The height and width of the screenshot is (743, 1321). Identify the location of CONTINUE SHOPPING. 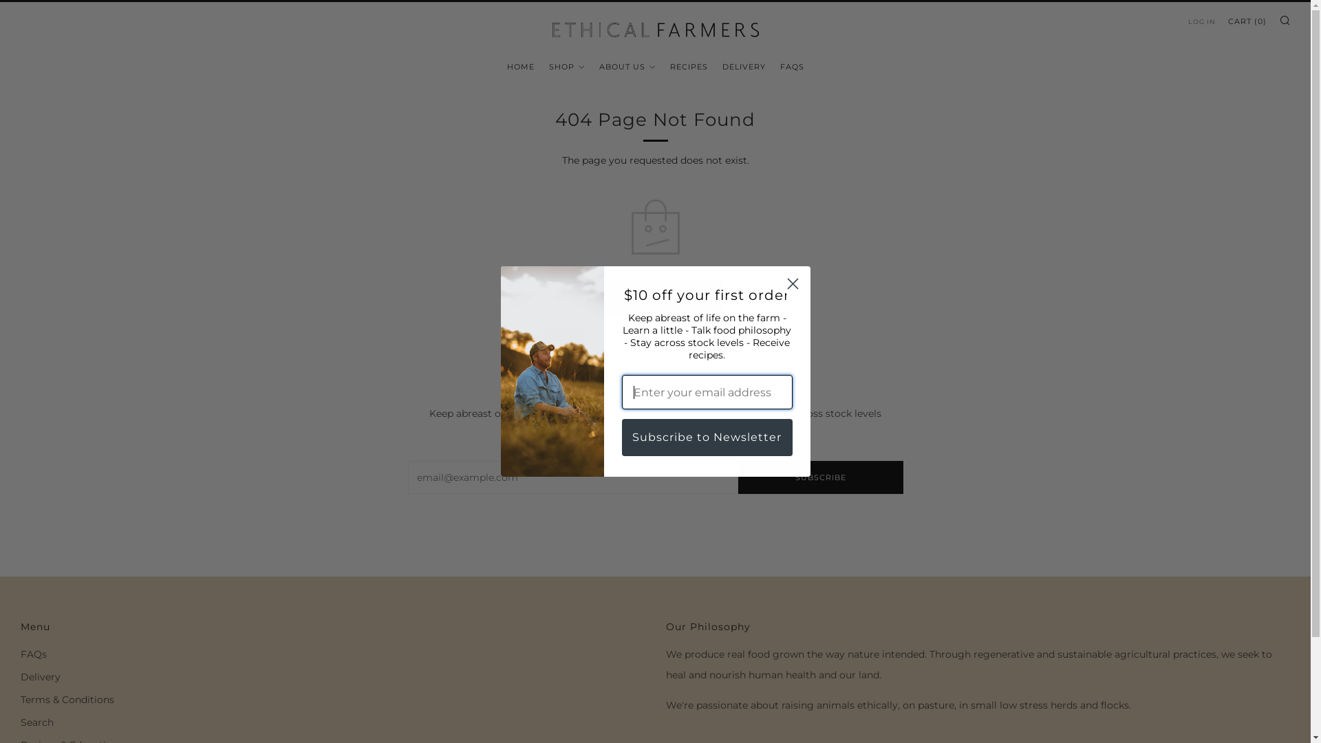
(656, 297).